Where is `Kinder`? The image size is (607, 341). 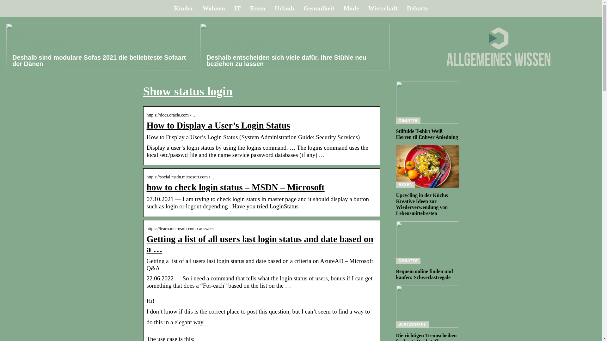
Kinder is located at coordinates (184, 8).